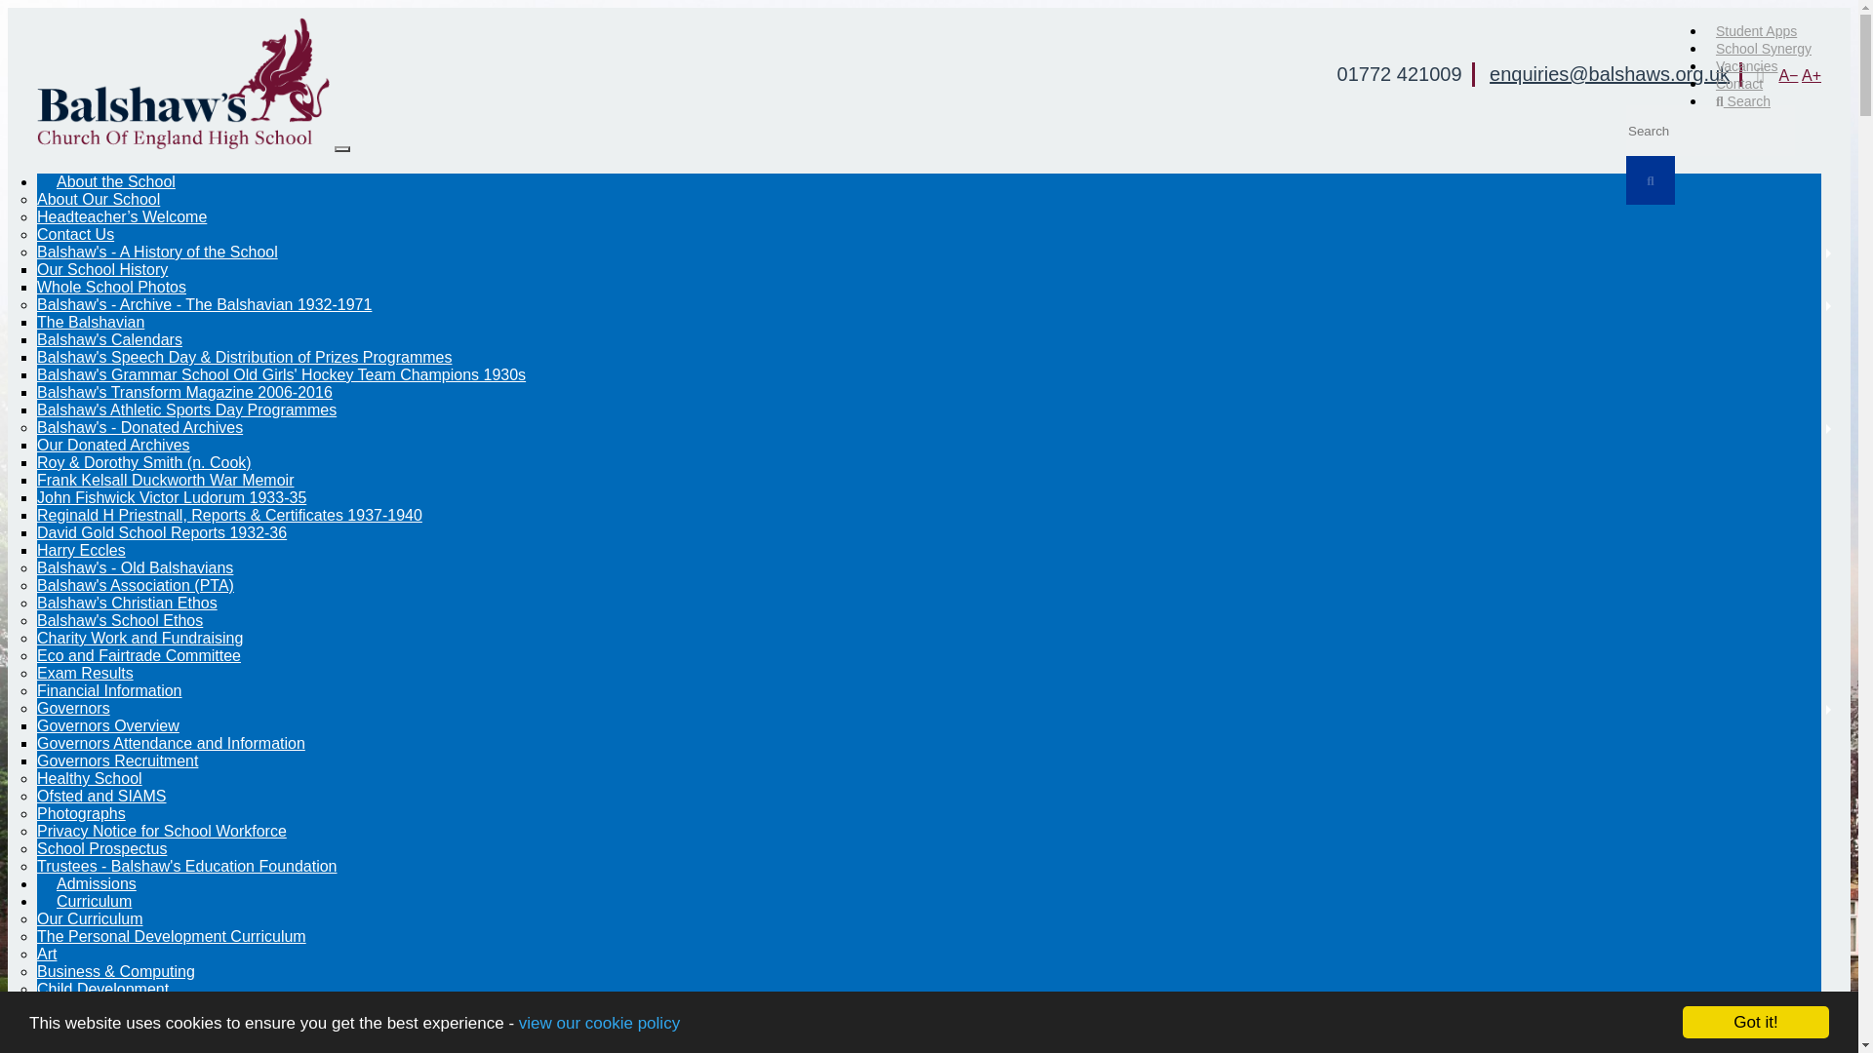 The height and width of the screenshot is (1053, 1873). Describe the element at coordinates (102, 269) in the screenshot. I see `Our School History` at that location.